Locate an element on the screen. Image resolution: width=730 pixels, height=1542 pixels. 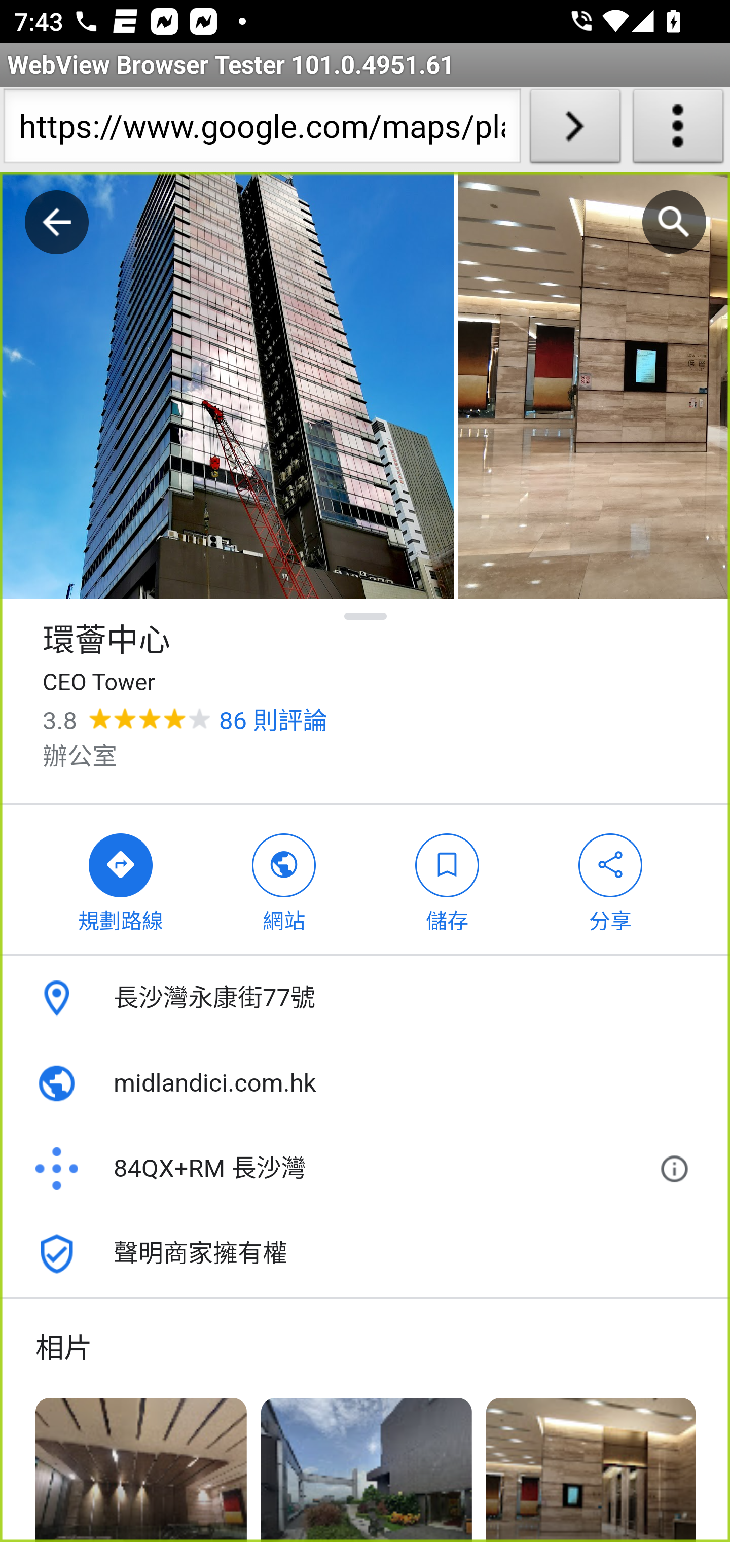
About WebView is located at coordinates (678, 130).